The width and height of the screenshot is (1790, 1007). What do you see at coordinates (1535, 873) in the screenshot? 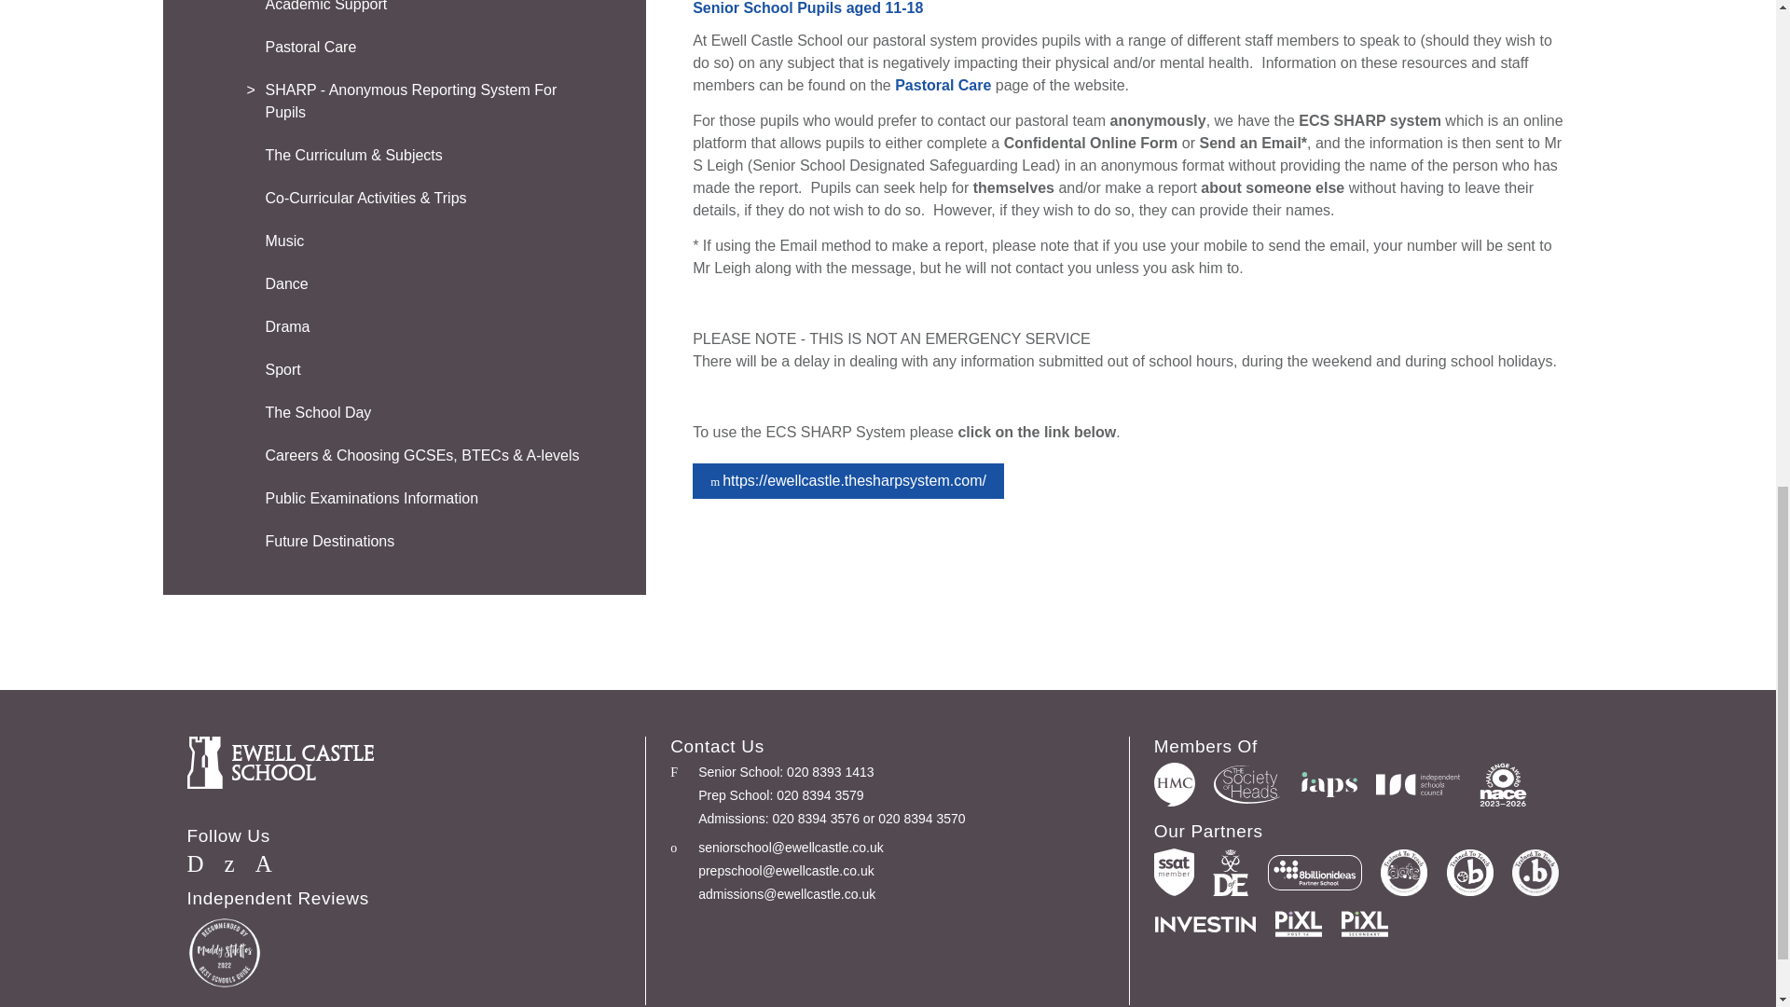
I see `Teach .b` at bounding box center [1535, 873].